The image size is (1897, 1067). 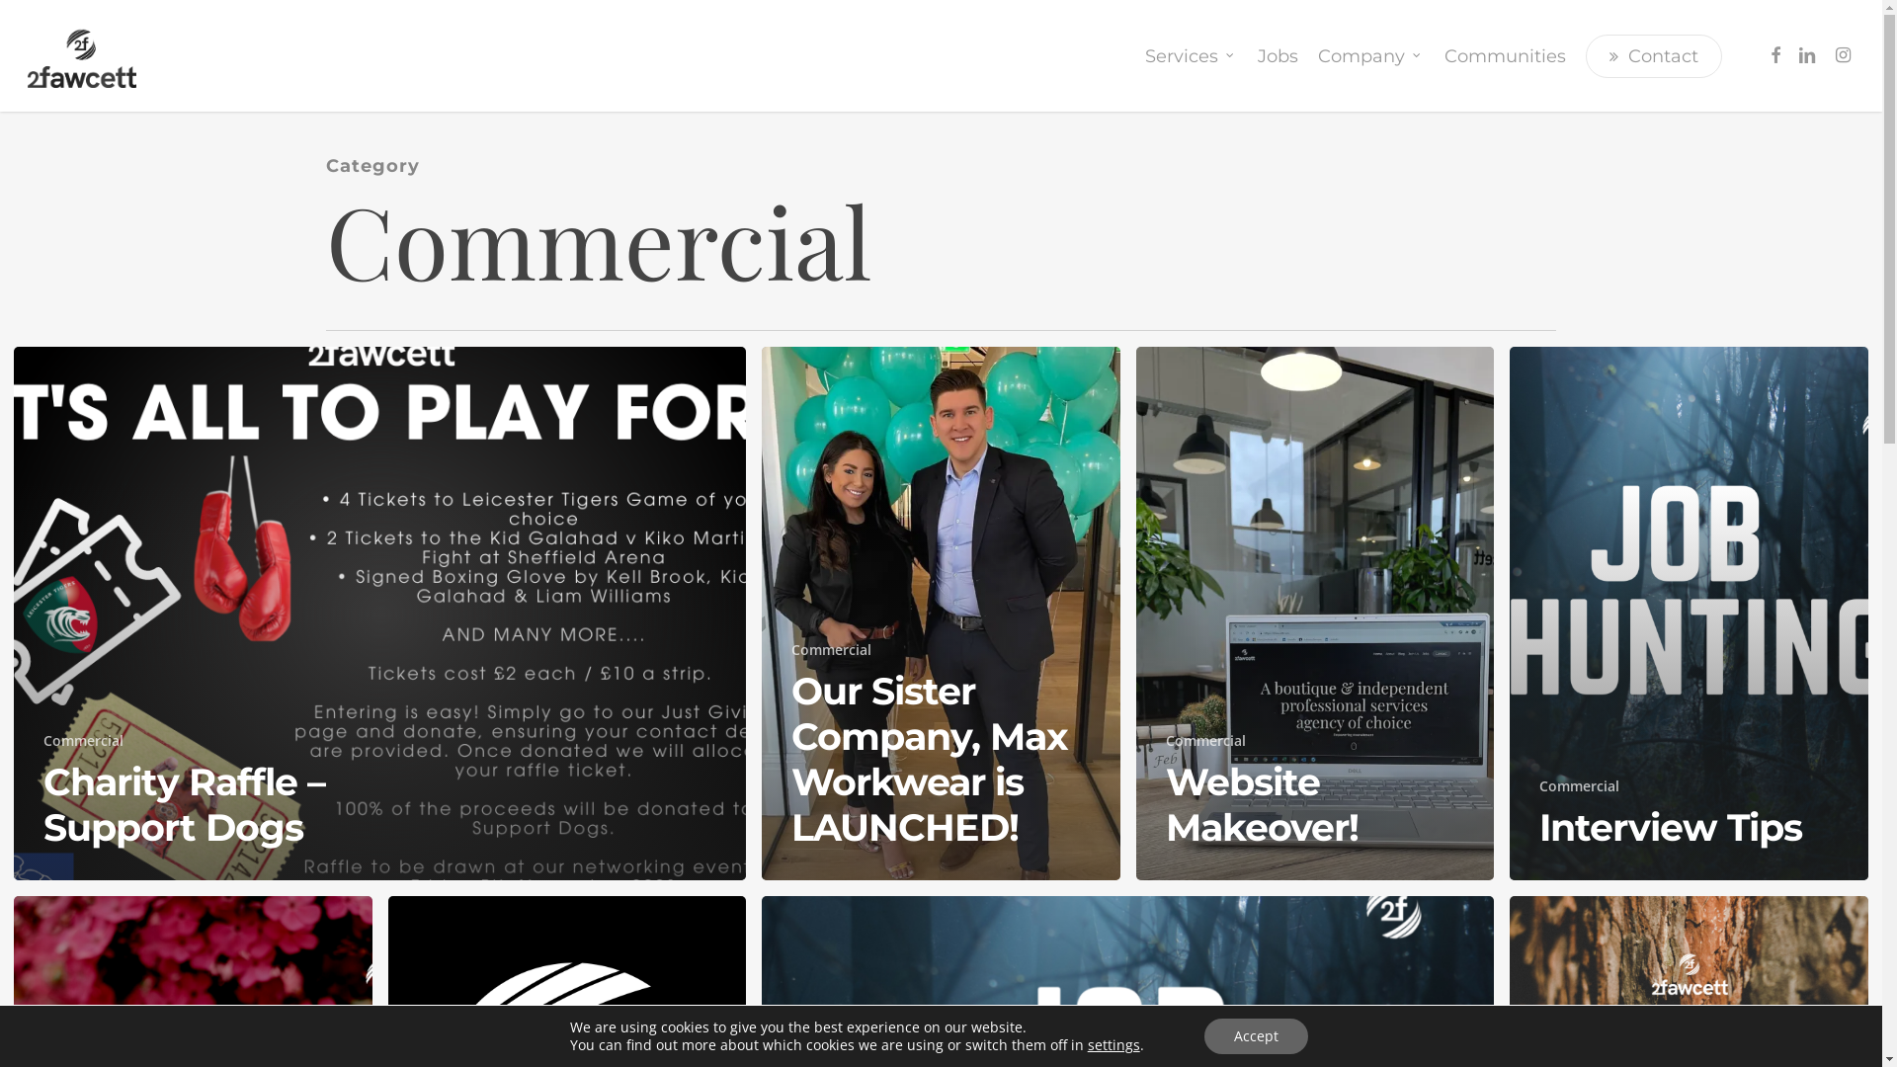 What do you see at coordinates (1579, 786) in the screenshot?
I see `Commercial` at bounding box center [1579, 786].